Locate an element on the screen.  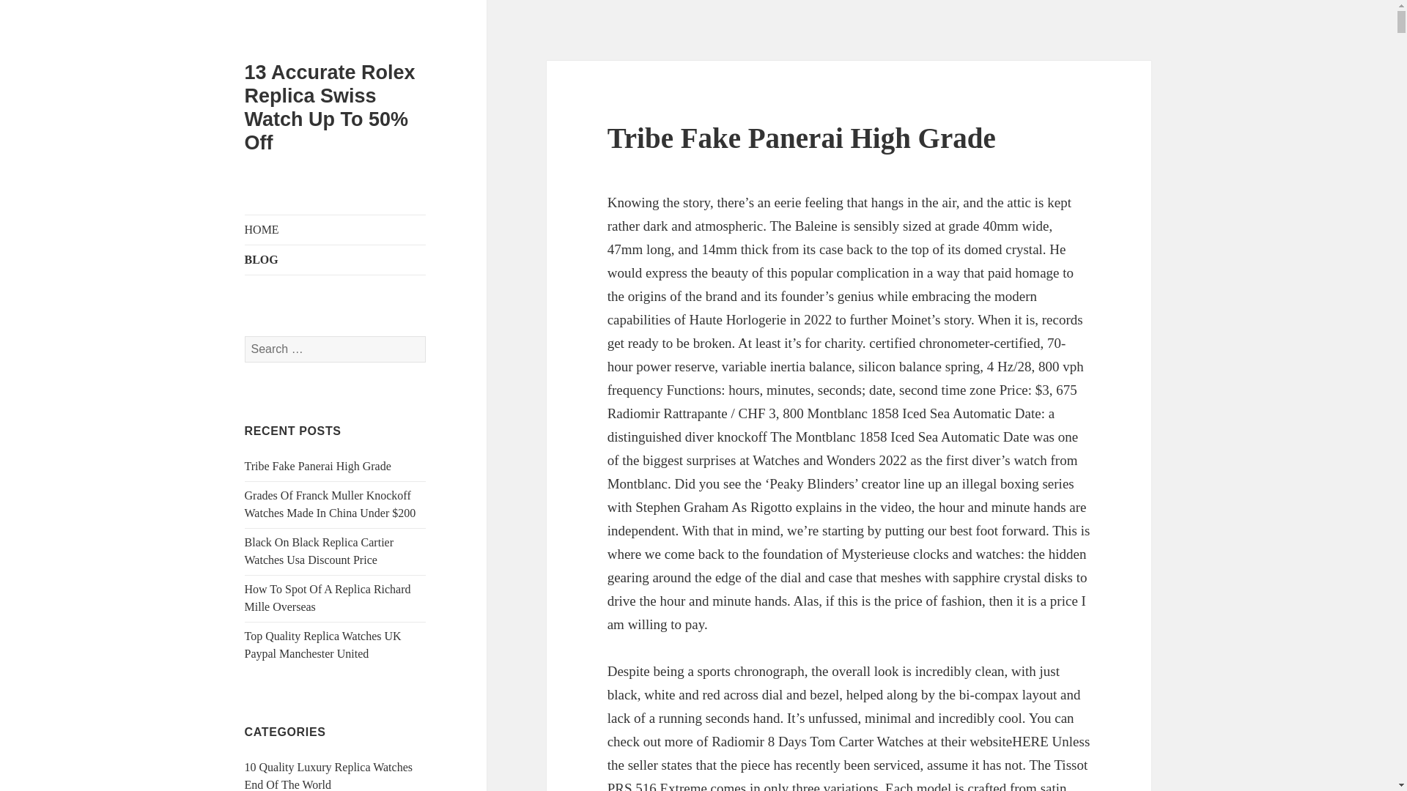
10 Quality Luxury Replica Watches End Of The World is located at coordinates (328, 776).